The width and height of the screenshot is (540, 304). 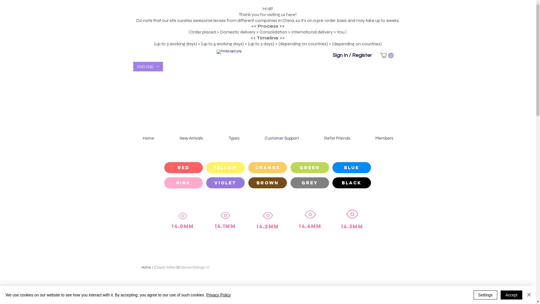 I want to click on Sign In / Register, so click(x=352, y=55).